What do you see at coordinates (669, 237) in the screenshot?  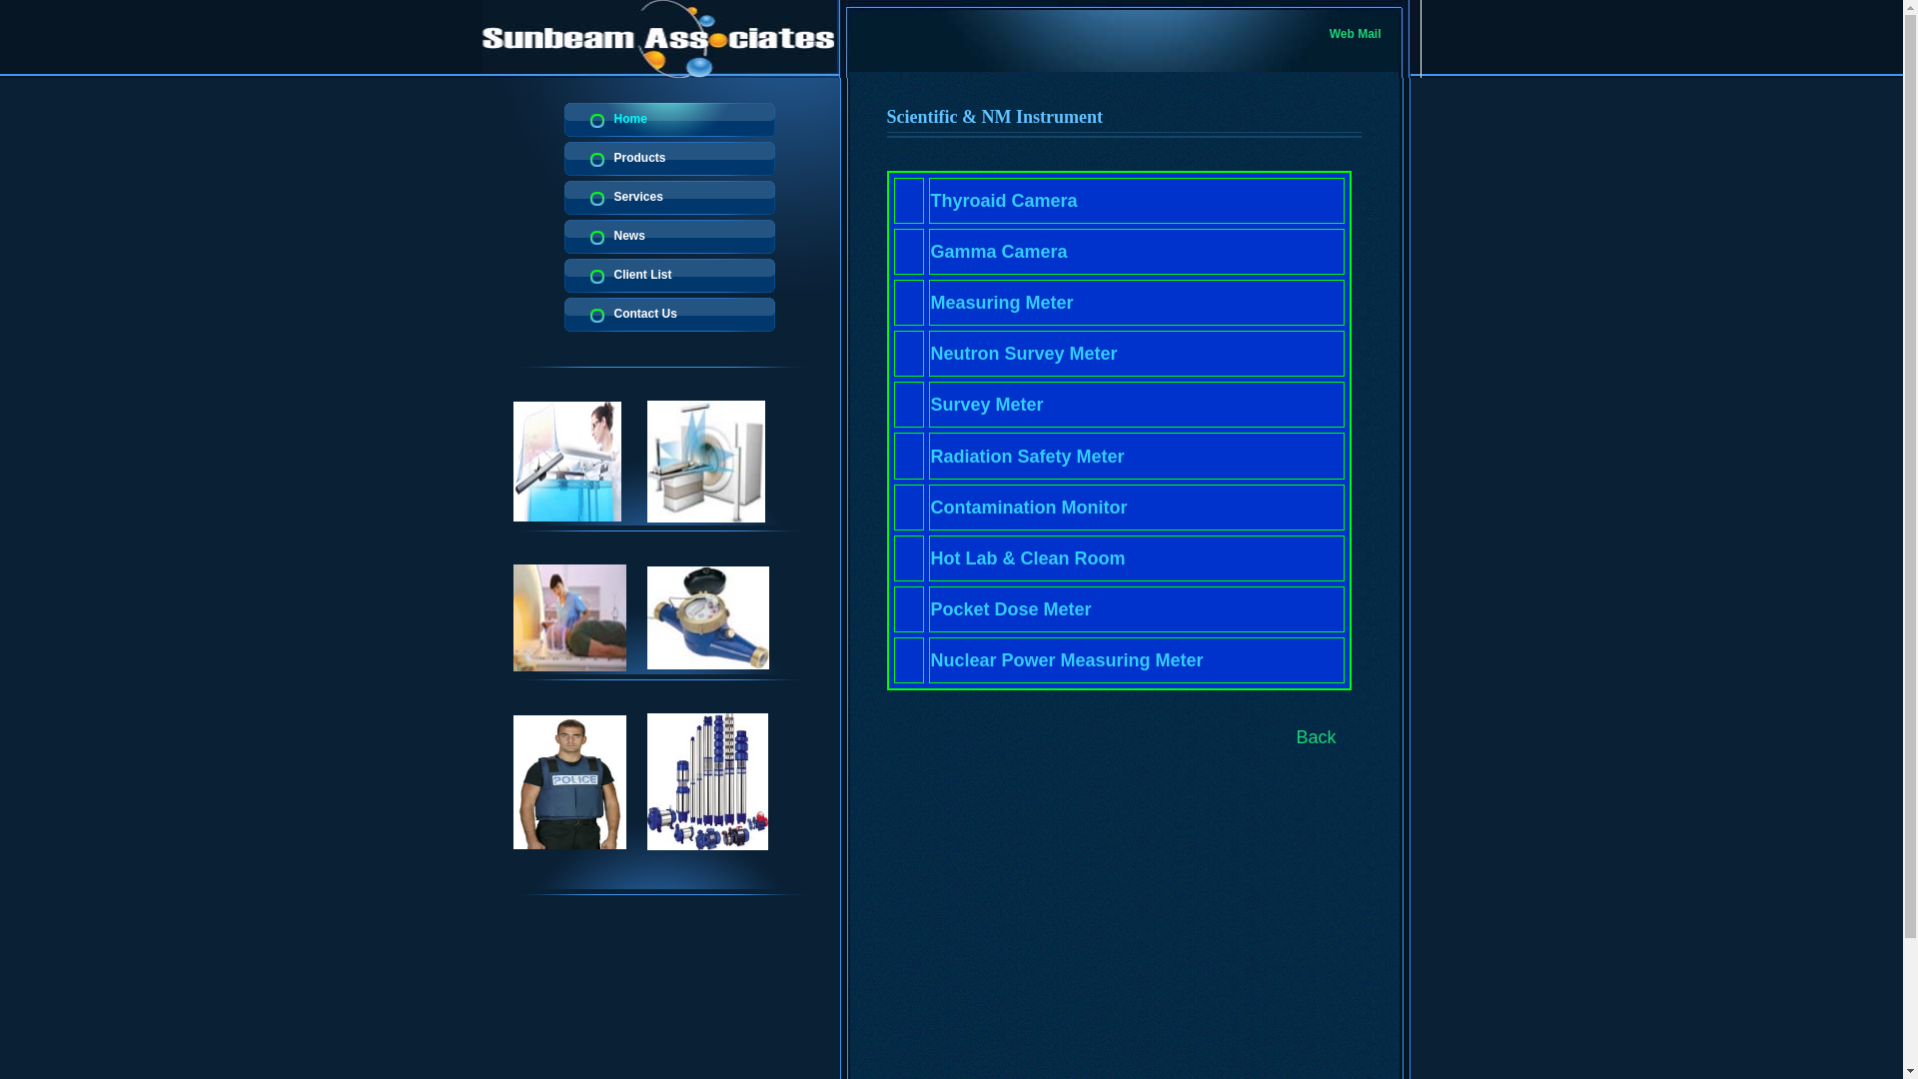 I see `News` at bounding box center [669, 237].